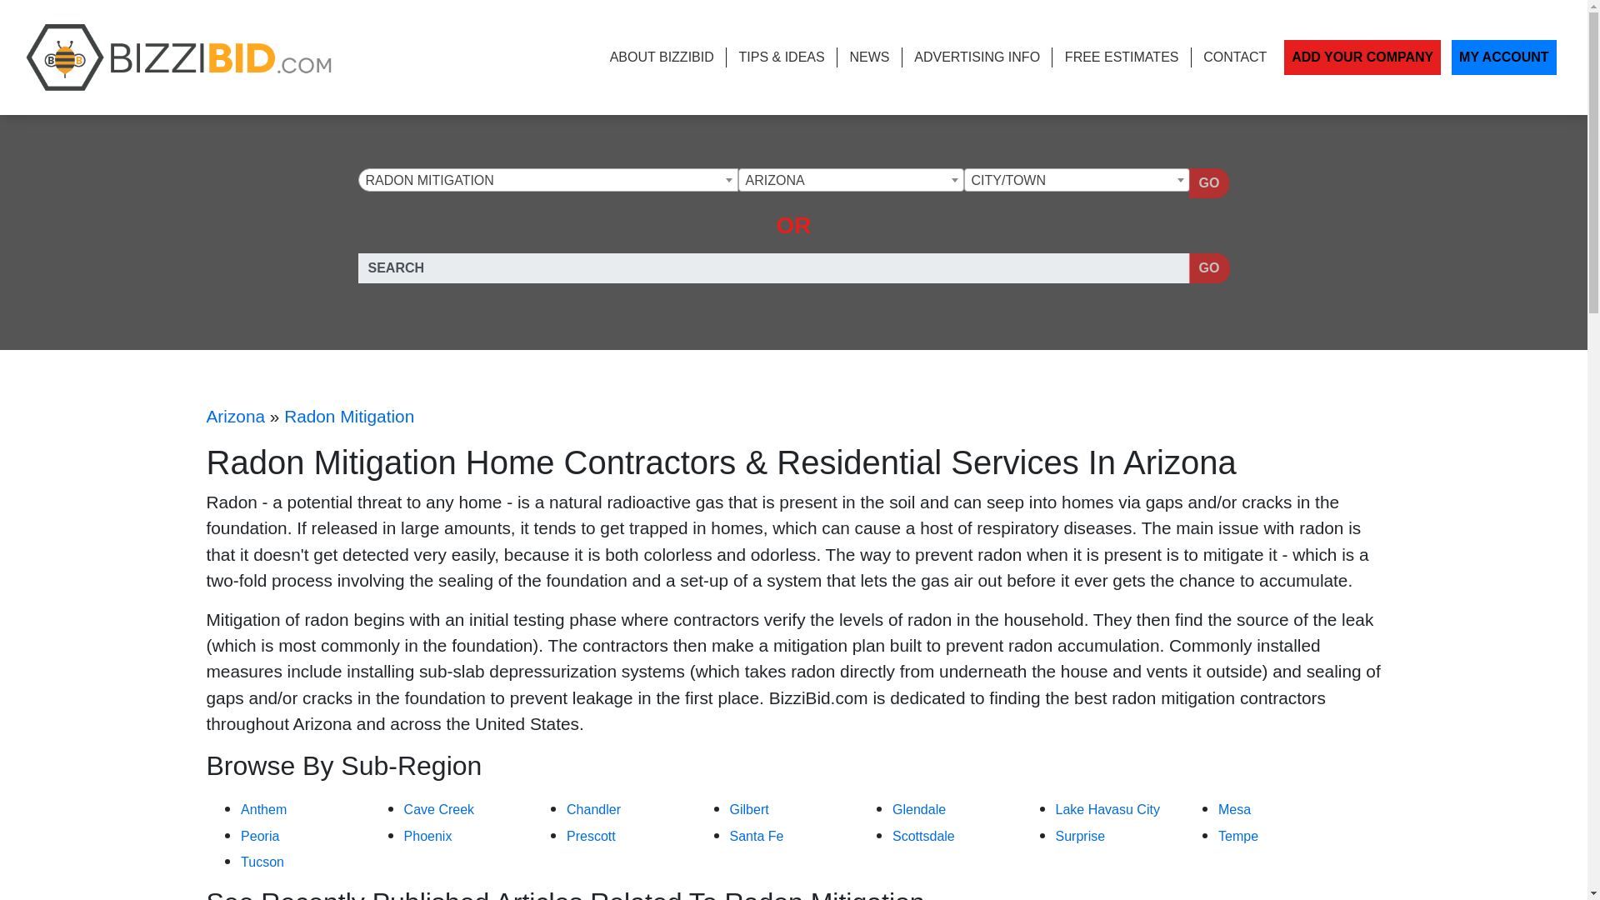 The width and height of the screenshot is (1600, 900). Describe the element at coordinates (850, 181) in the screenshot. I see `Arizona` at that location.